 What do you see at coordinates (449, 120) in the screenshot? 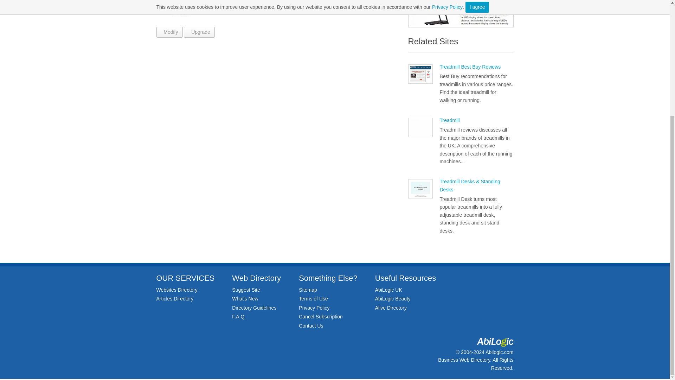
I see `Treadmill` at bounding box center [449, 120].